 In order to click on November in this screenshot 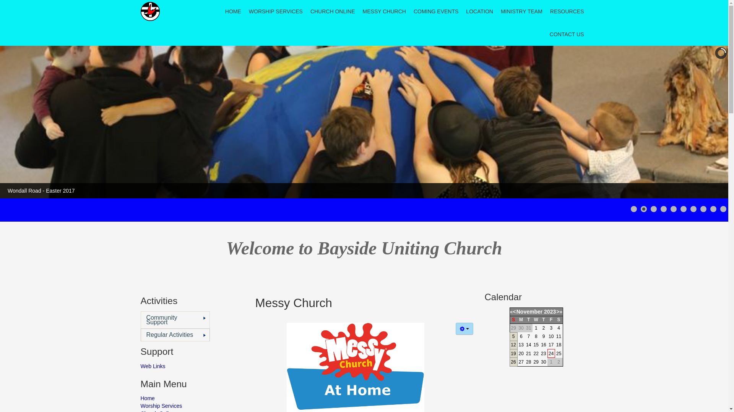, I will do `click(529, 312)`.